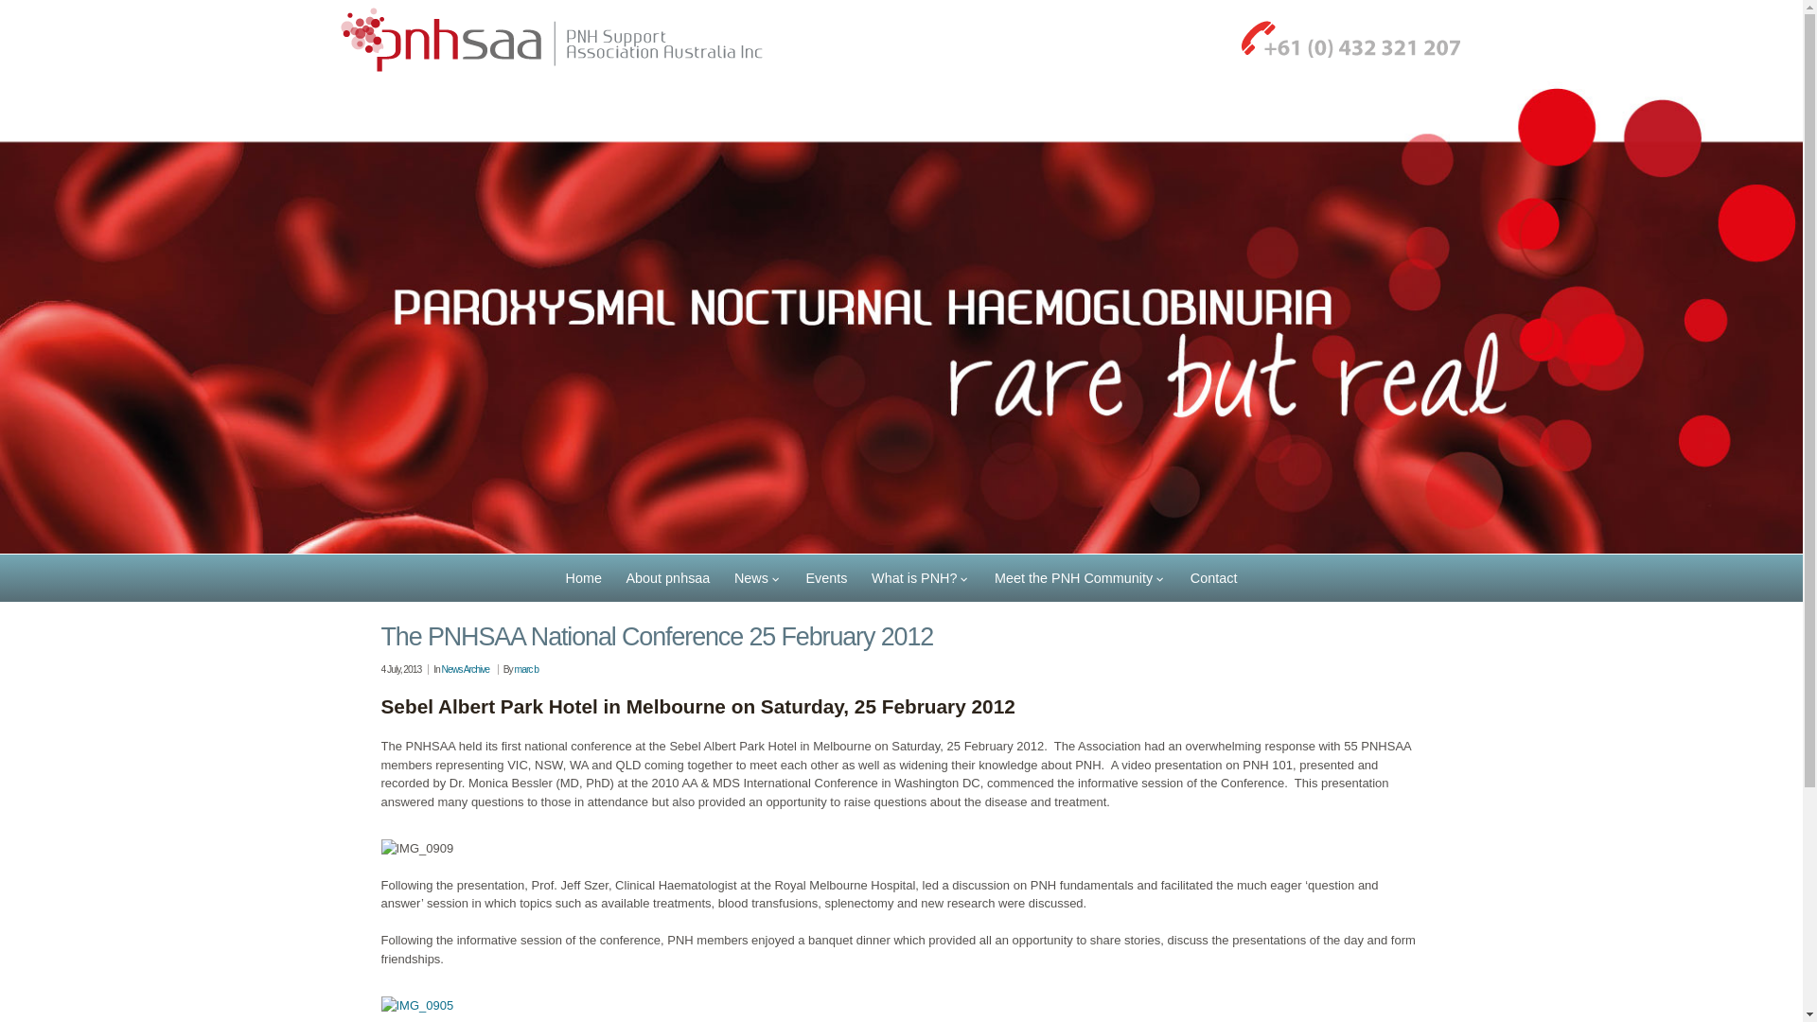  What do you see at coordinates (758, 578) in the screenshot?
I see `News` at bounding box center [758, 578].